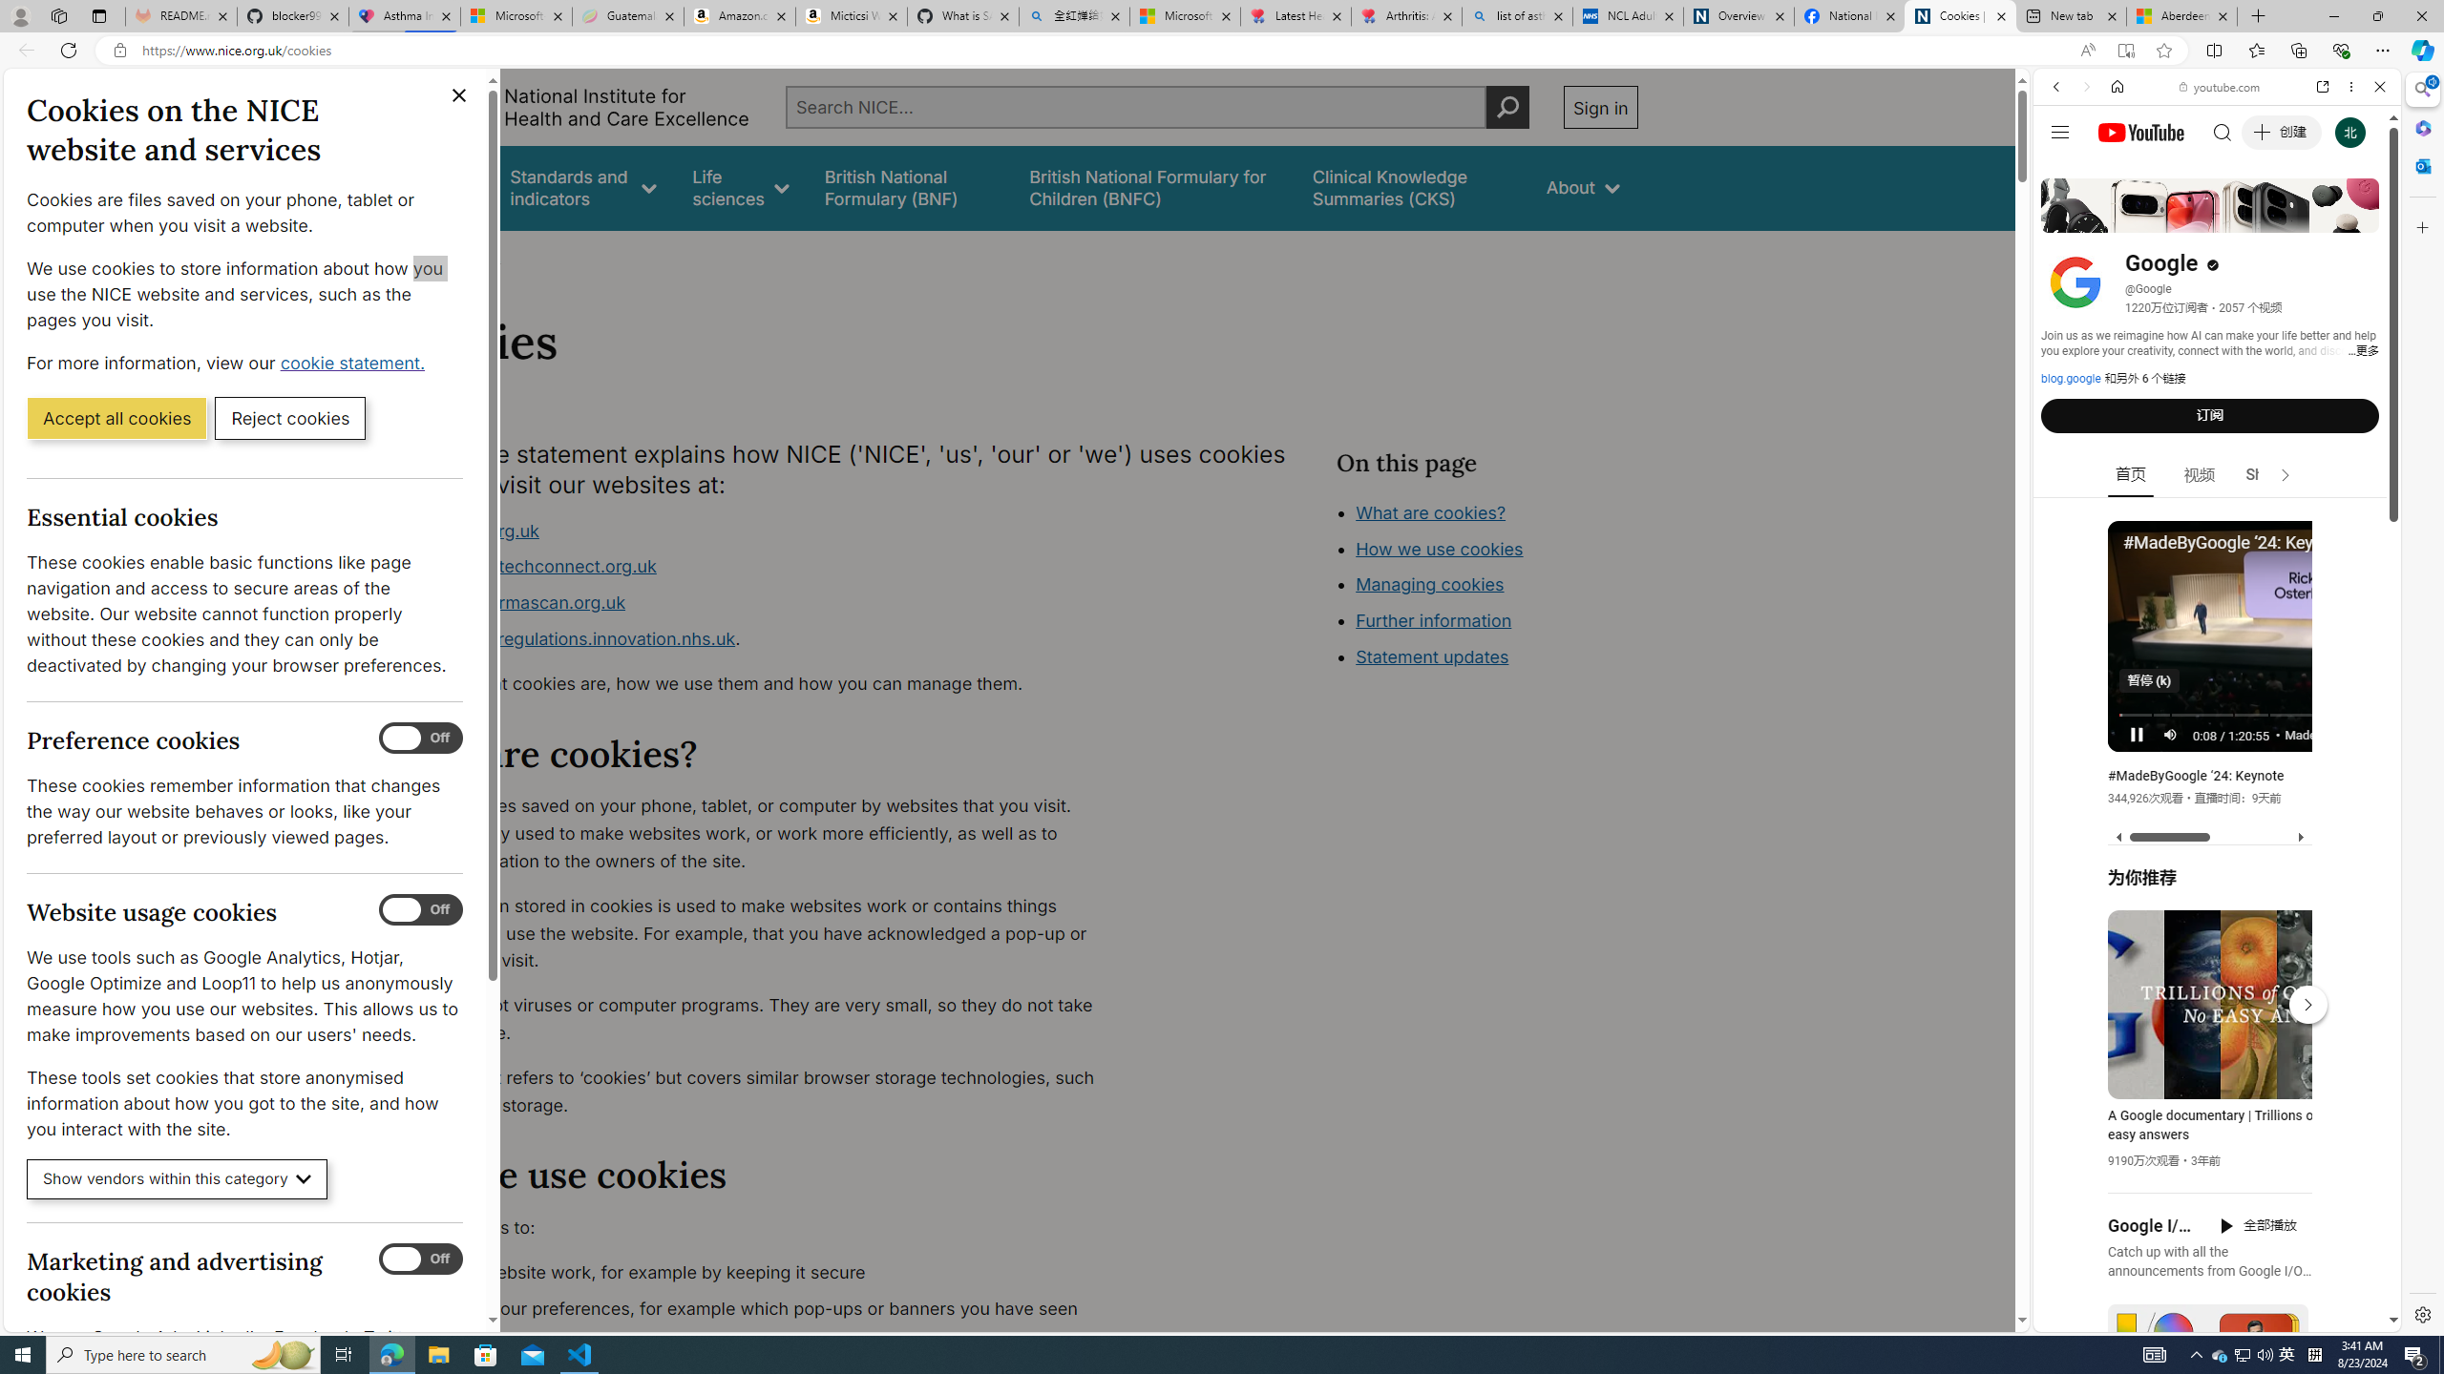  I want to click on YouTube - YouTube, so click(2209, 941).